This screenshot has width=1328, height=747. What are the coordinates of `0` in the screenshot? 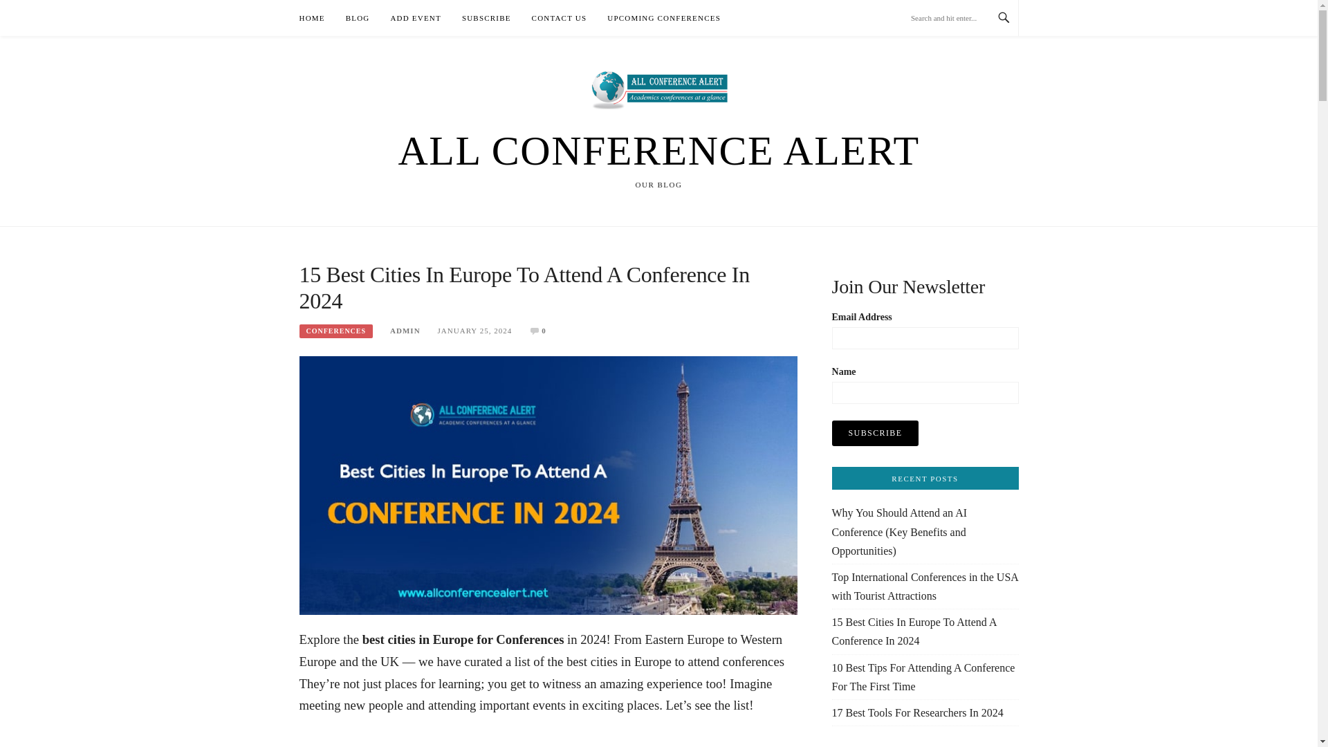 It's located at (544, 330).